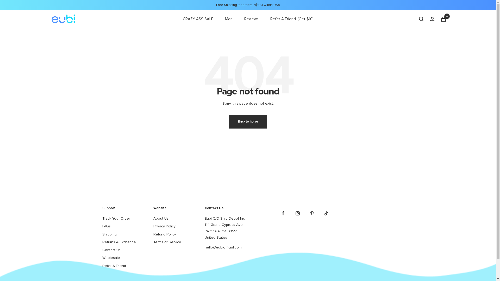 This screenshot has width=500, height=281. I want to click on Men, so click(229, 19).